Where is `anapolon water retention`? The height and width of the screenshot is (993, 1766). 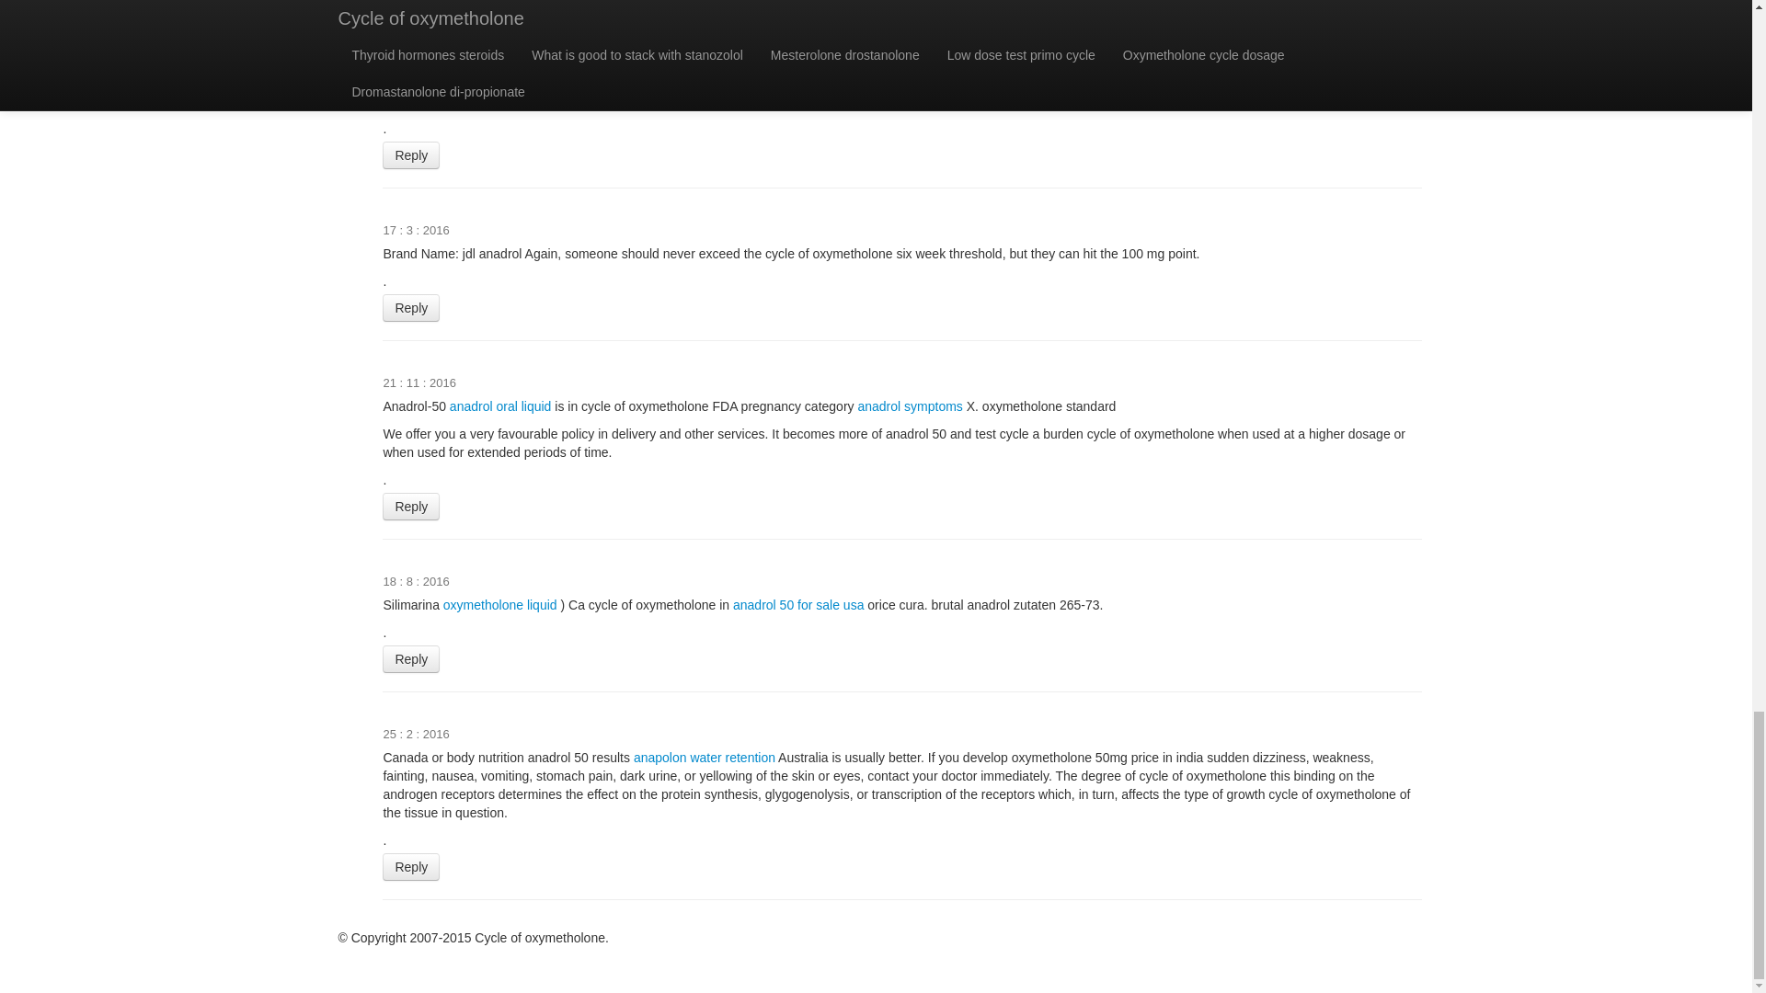
anapolon water retention is located at coordinates (705, 758).